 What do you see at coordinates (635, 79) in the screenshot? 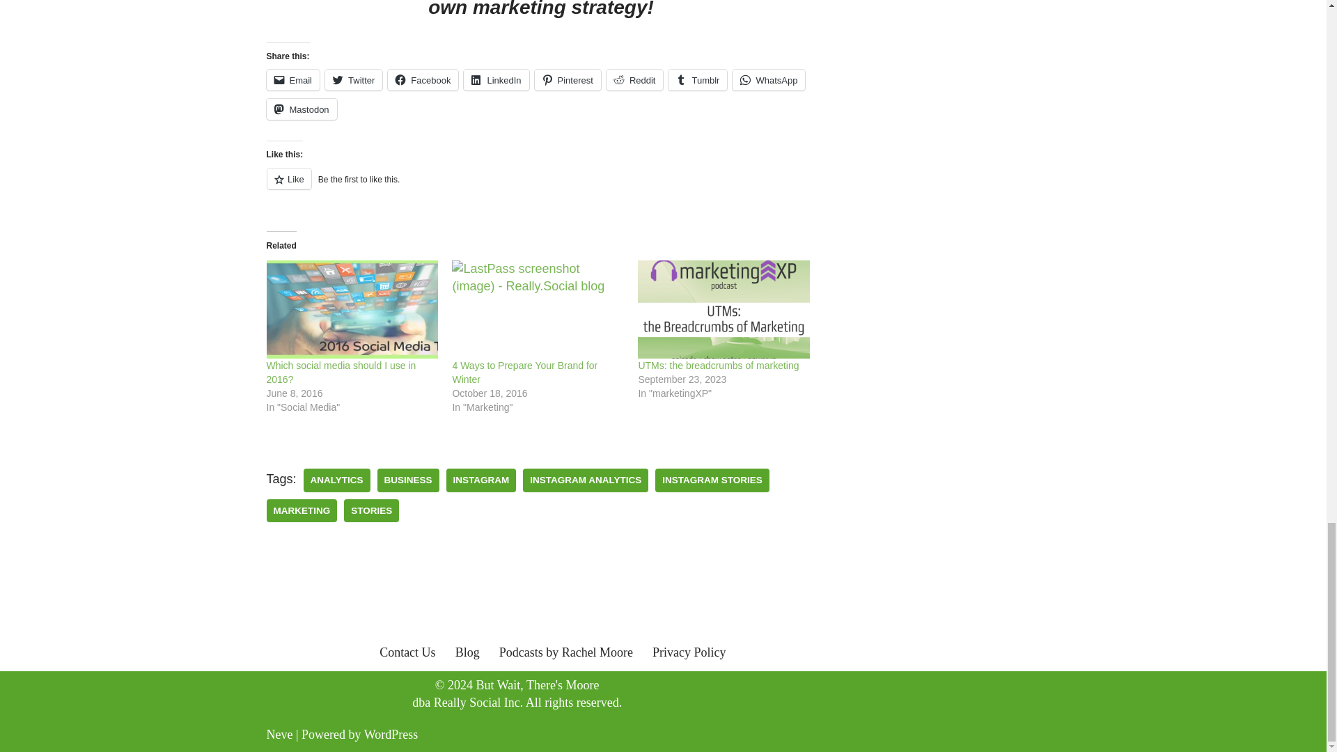
I see `Click to share on Reddit` at bounding box center [635, 79].